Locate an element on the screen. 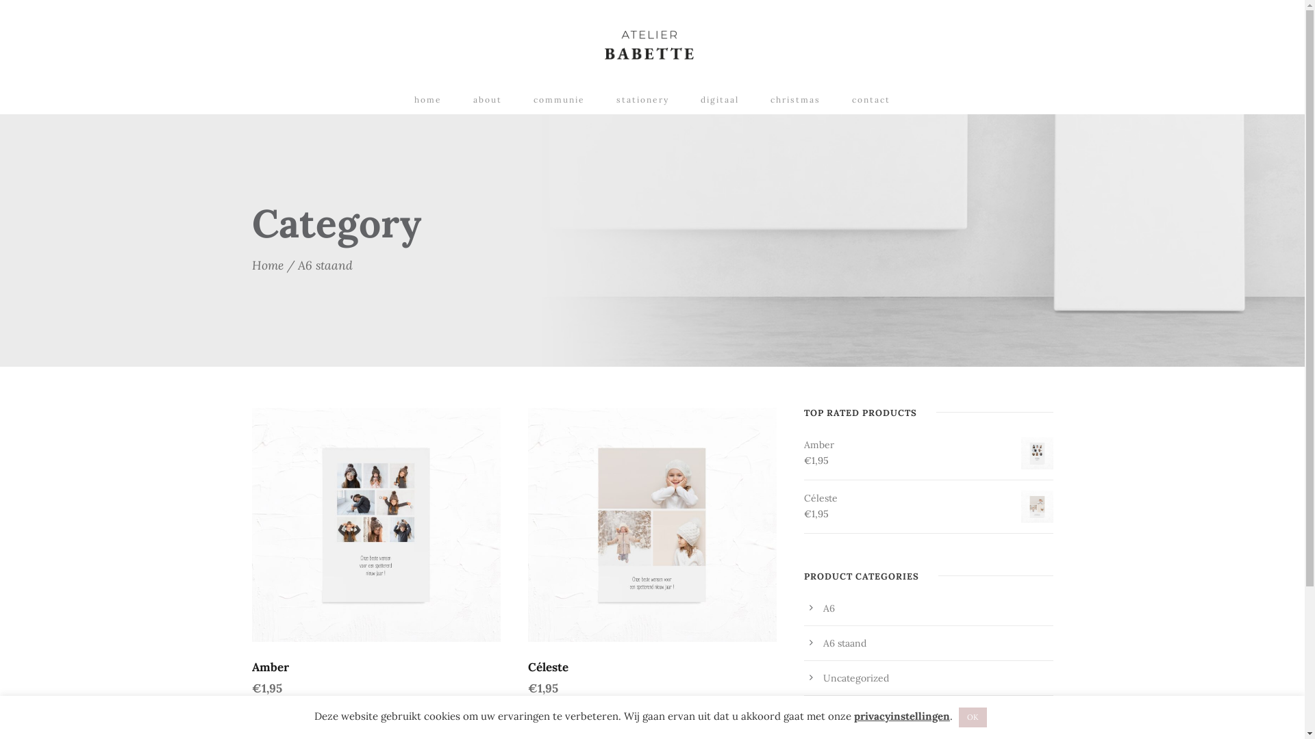  christmas is located at coordinates (796, 103).